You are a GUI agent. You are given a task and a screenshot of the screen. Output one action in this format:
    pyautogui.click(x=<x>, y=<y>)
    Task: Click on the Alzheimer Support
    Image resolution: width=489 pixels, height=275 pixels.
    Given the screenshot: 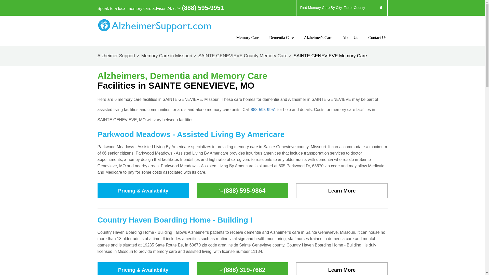 What is the action you would take?
    pyautogui.click(x=119, y=56)
    